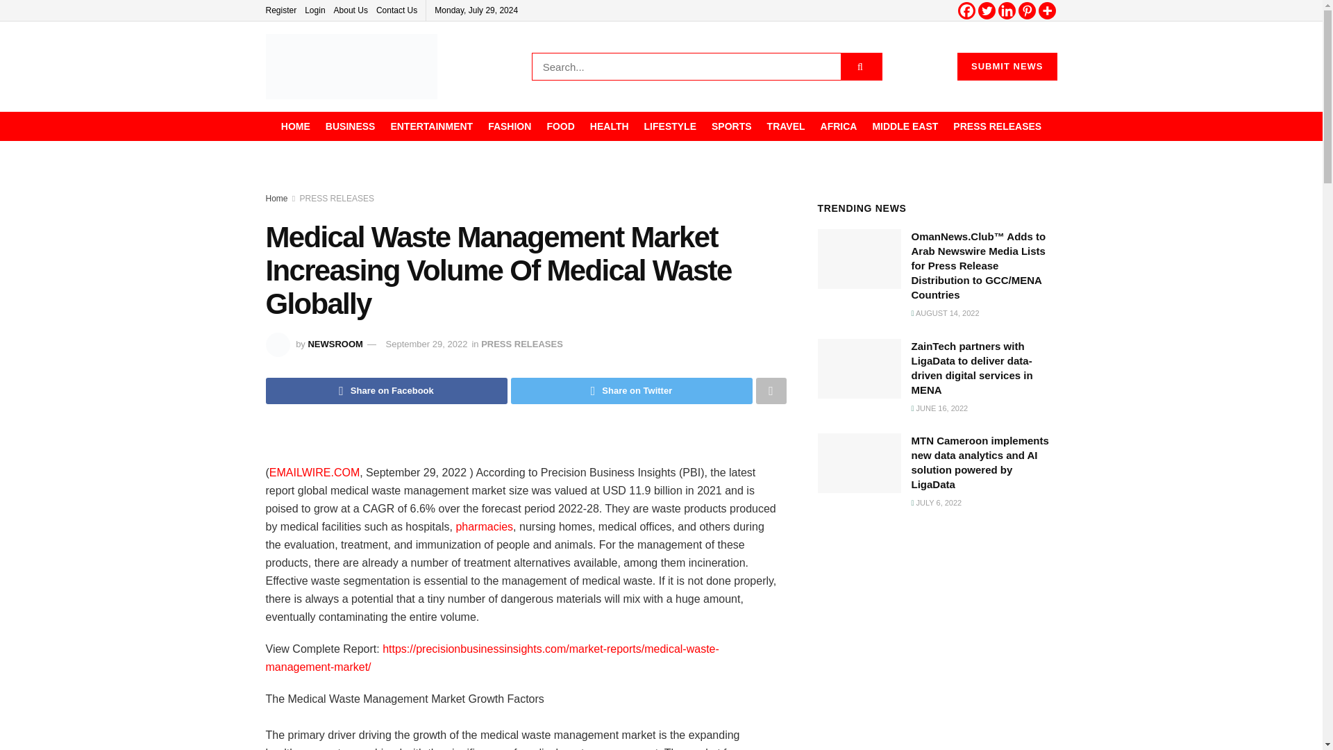 This screenshot has width=1333, height=750. What do you see at coordinates (351, 10) in the screenshot?
I see `About Us` at bounding box center [351, 10].